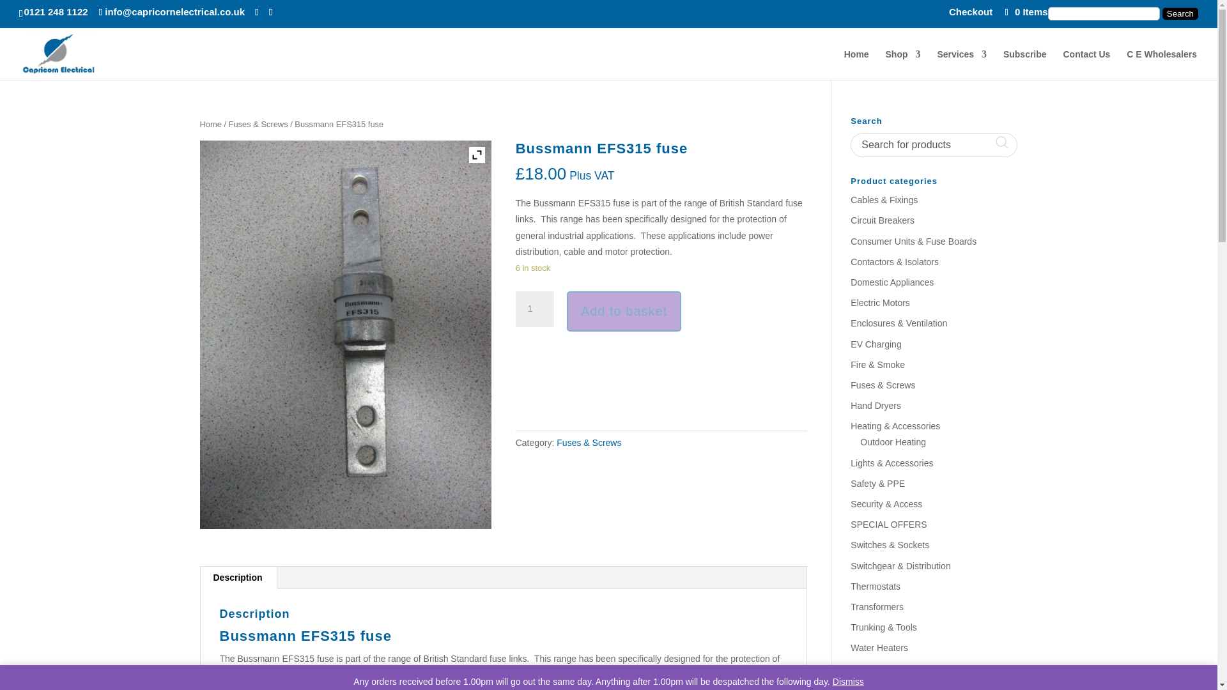  What do you see at coordinates (534, 309) in the screenshot?
I see `1` at bounding box center [534, 309].